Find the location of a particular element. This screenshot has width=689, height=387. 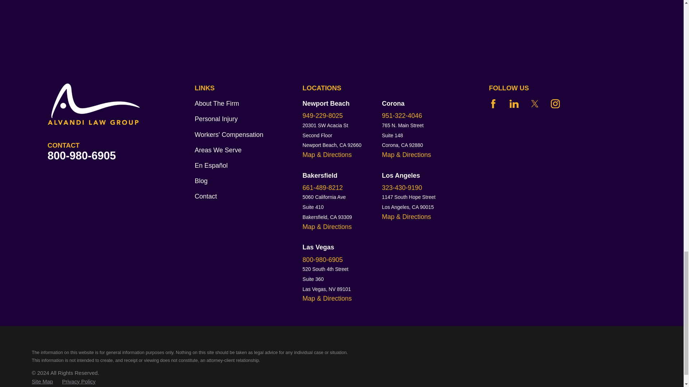

LinkedIn is located at coordinates (514, 104).